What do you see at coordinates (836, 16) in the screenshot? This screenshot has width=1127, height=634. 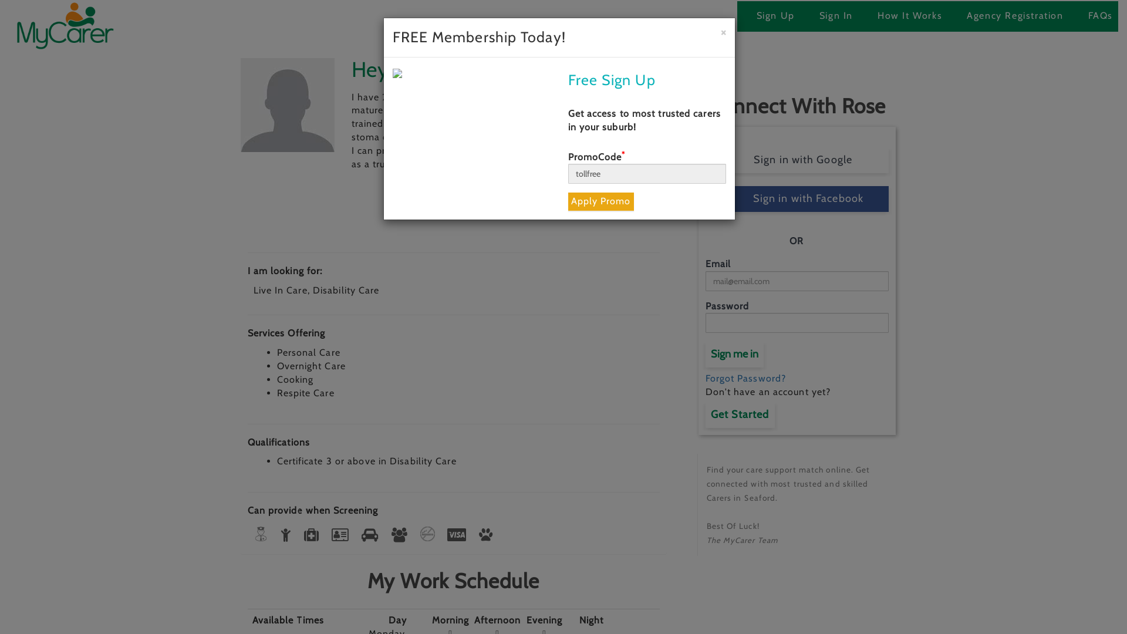 I see `Sign In` at bounding box center [836, 16].